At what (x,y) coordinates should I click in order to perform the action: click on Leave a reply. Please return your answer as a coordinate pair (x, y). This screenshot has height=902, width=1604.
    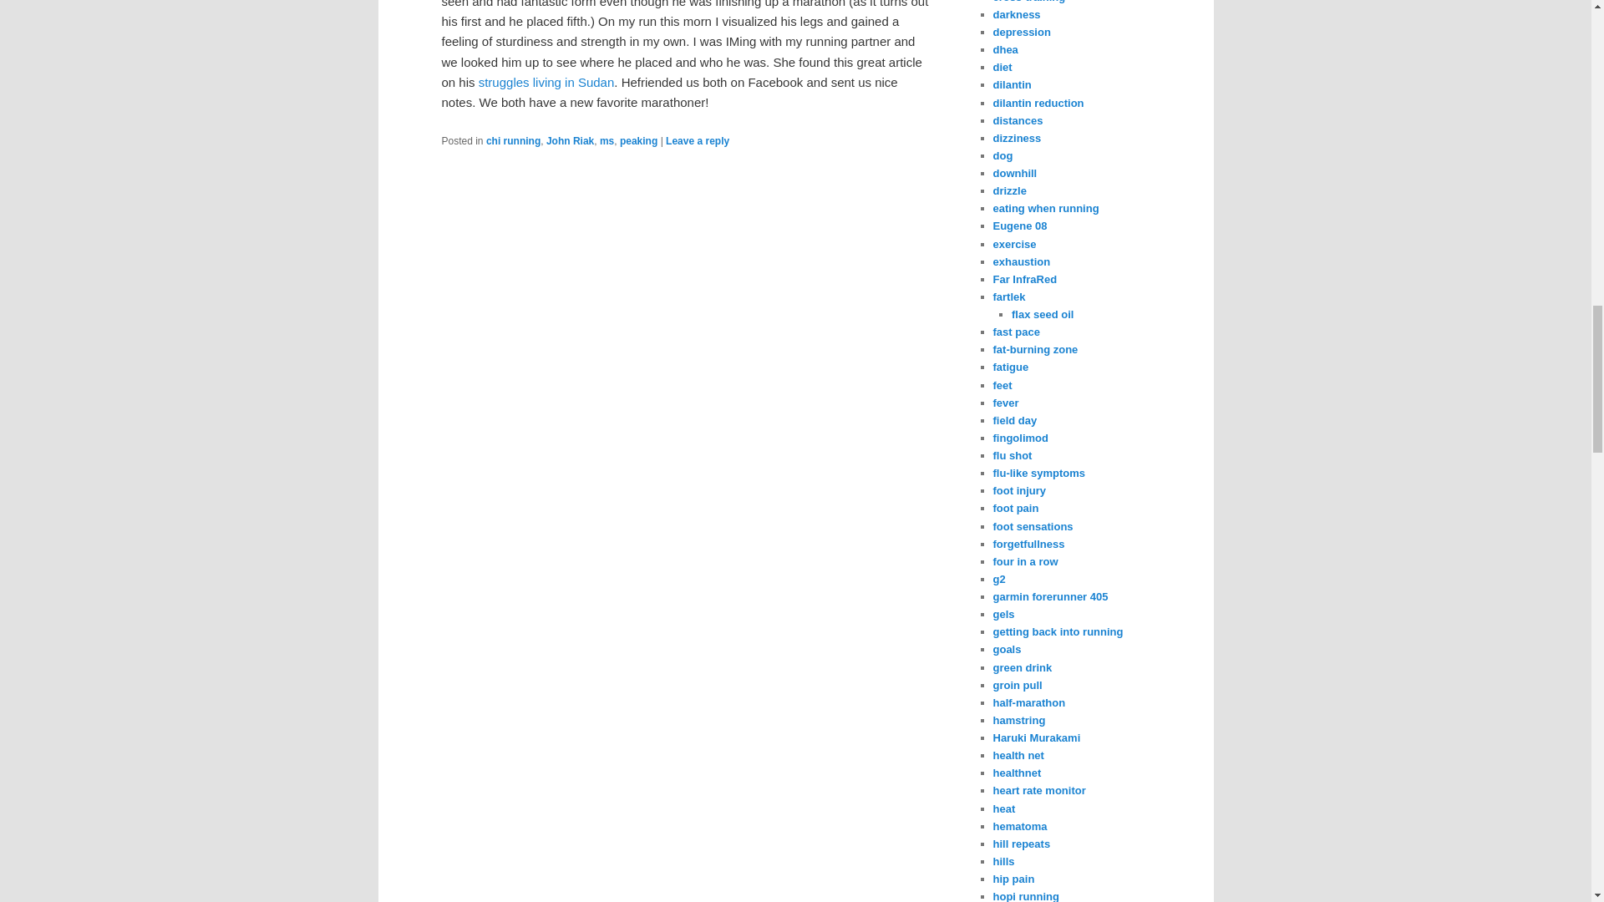
    Looking at the image, I should click on (697, 141).